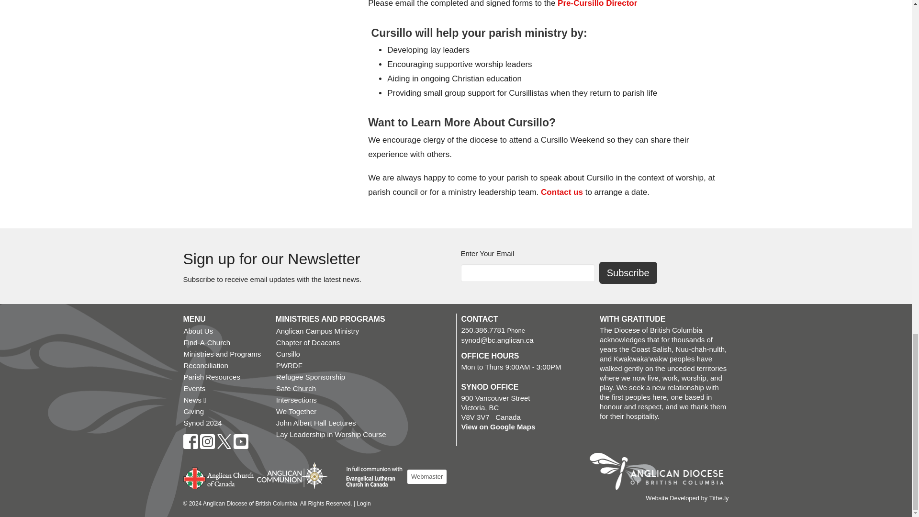 The image size is (919, 517). I want to click on Pre-Cursillo Director, so click(597, 4).